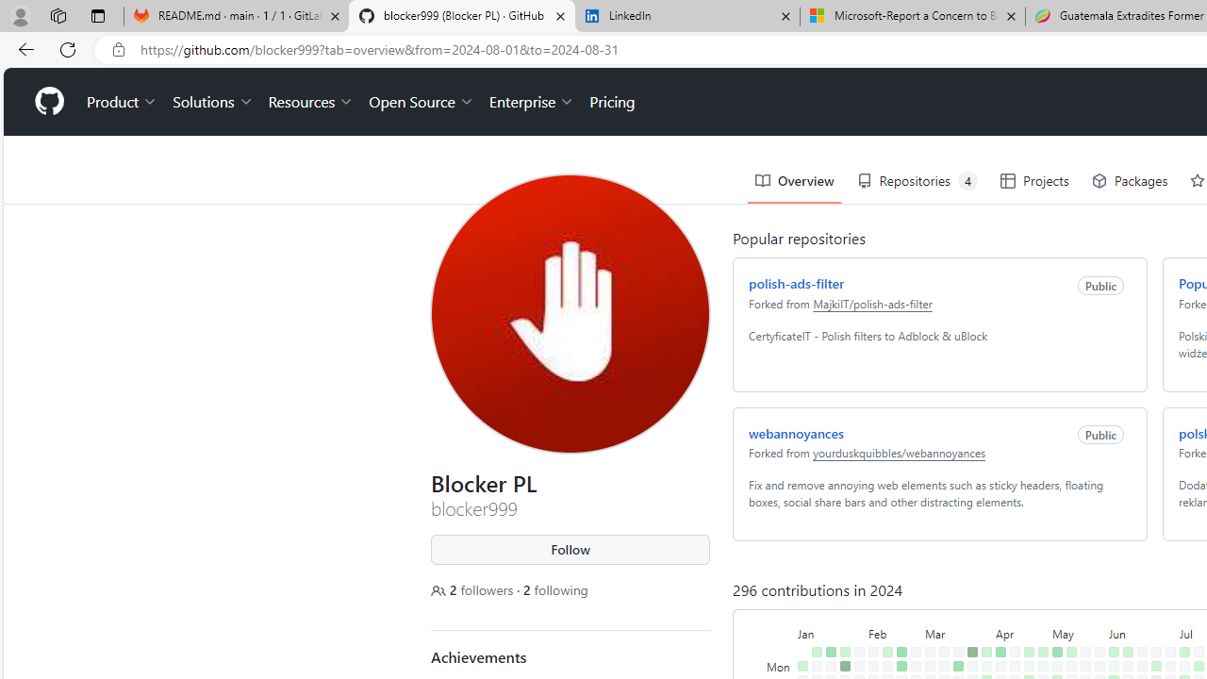 The width and height of the screenshot is (1207, 679). What do you see at coordinates (944, 666) in the screenshot?
I see `No contributions on March 11th.` at bounding box center [944, 666].